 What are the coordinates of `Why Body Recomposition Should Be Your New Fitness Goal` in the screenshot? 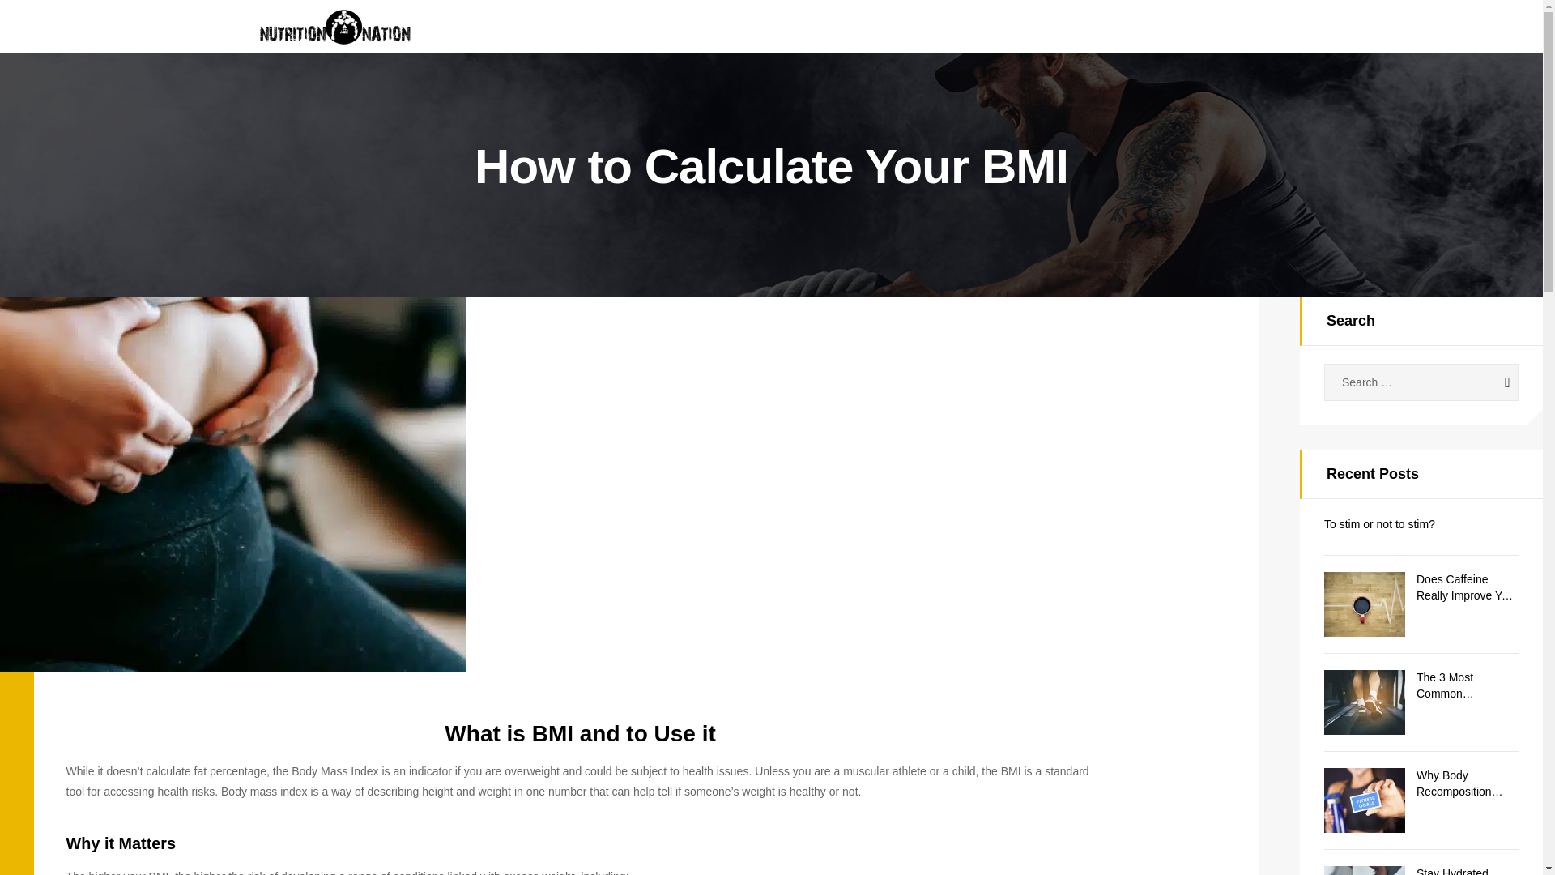 It's located at (1468, 784).